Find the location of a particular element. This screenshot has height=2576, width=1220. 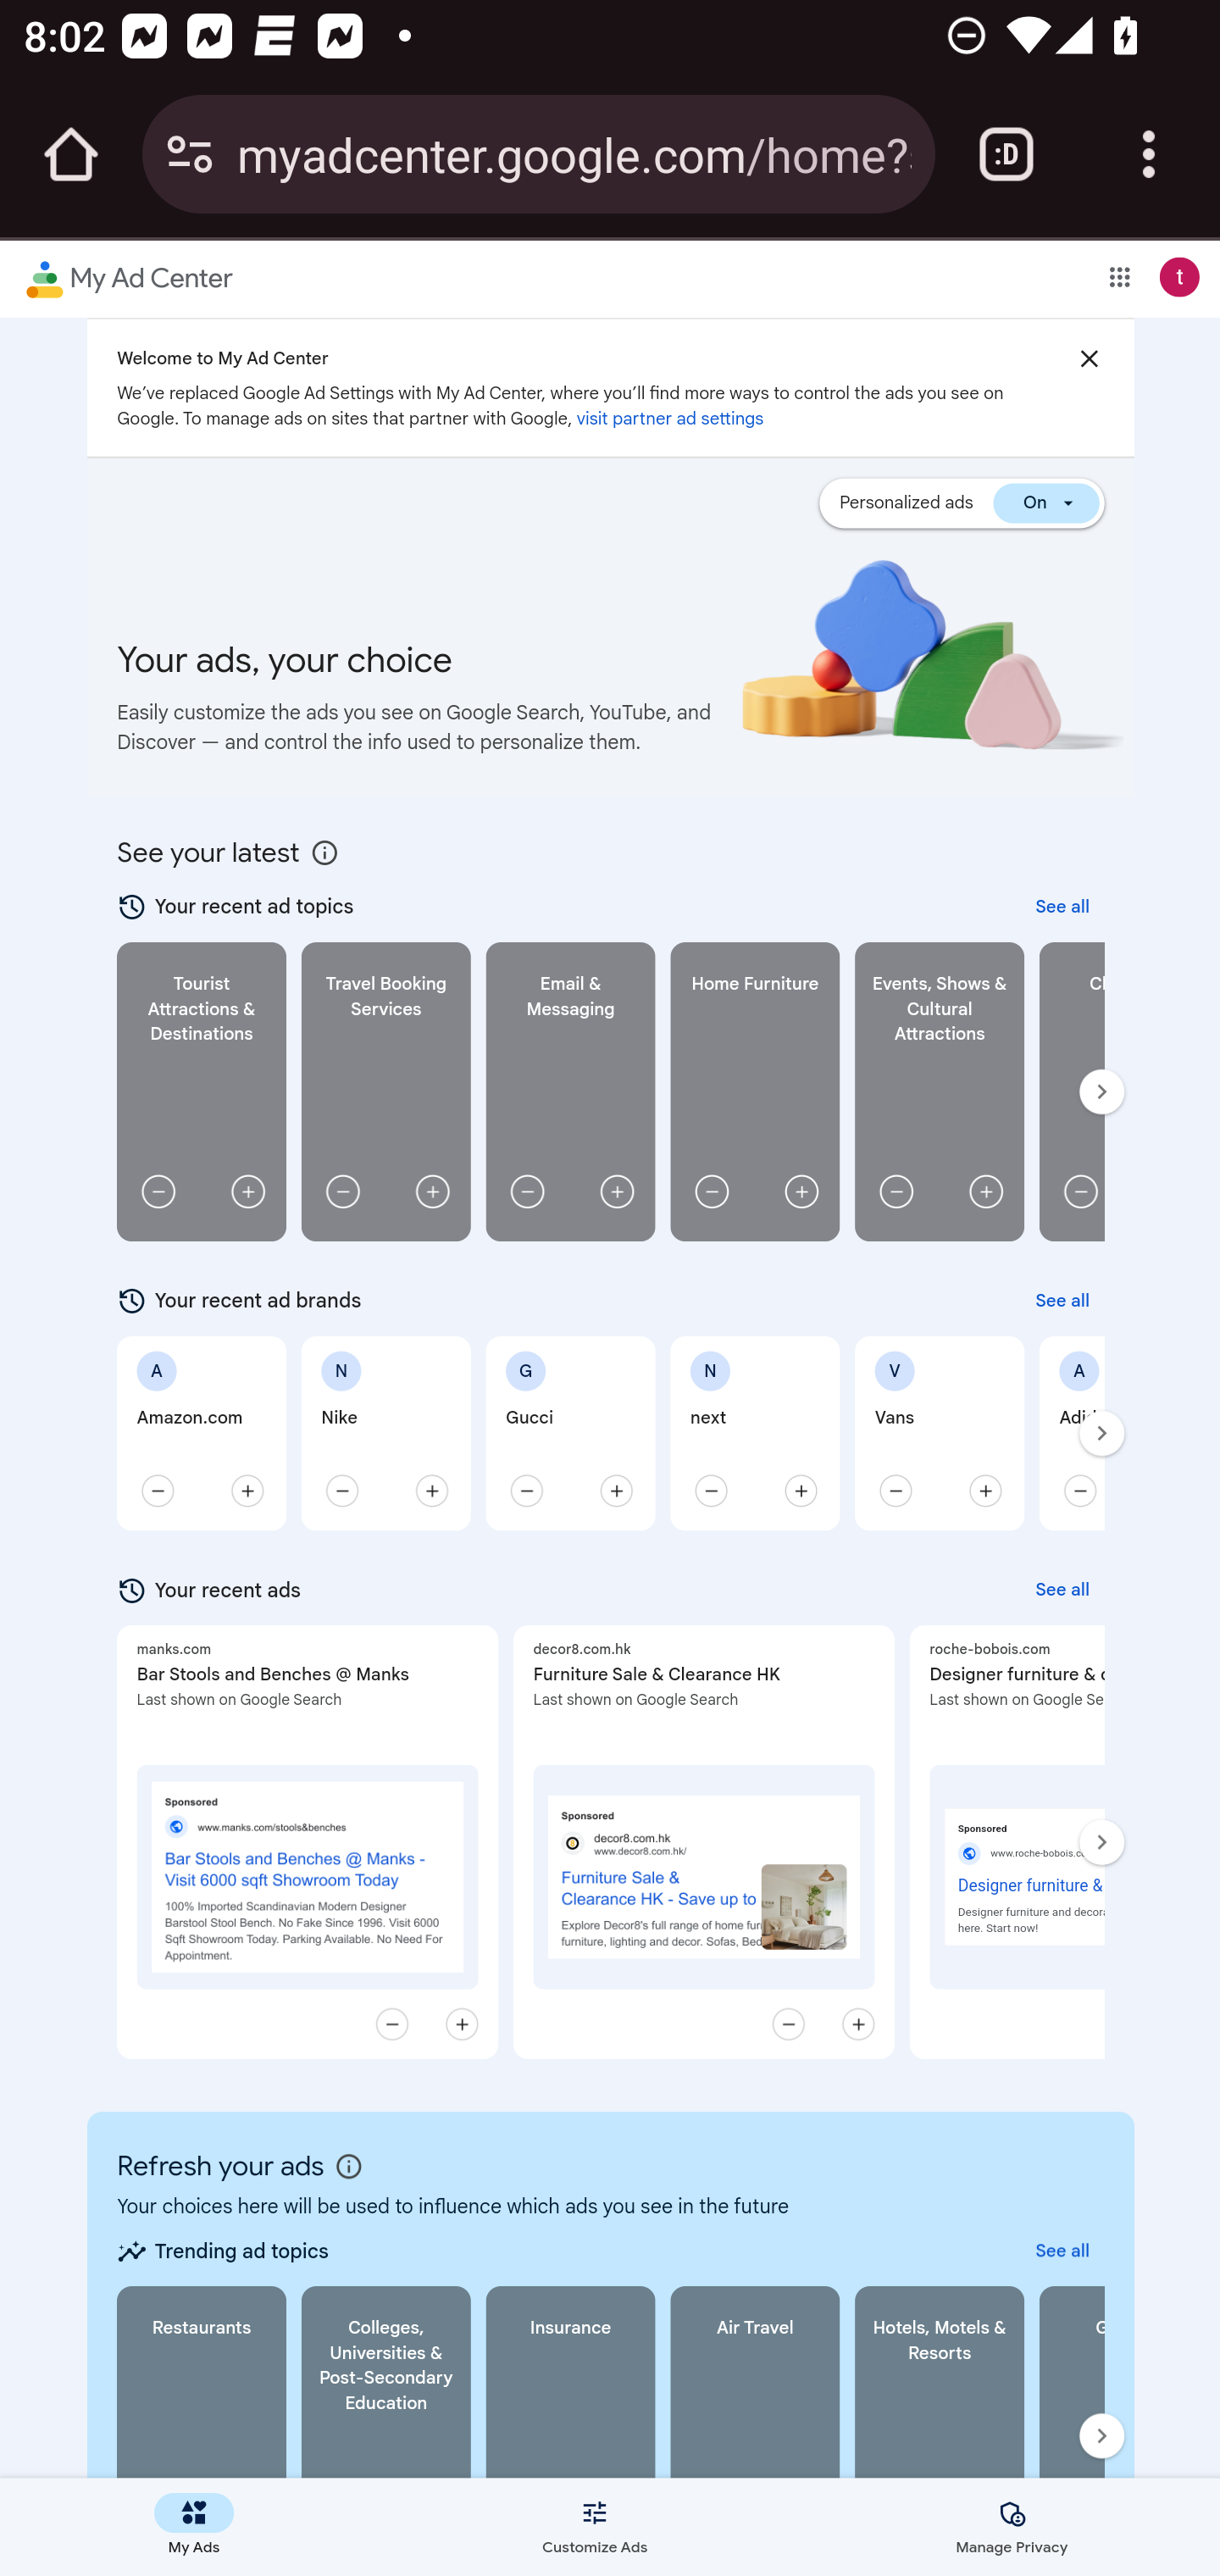

See all ad topics is located at coordinates (1062, 907).